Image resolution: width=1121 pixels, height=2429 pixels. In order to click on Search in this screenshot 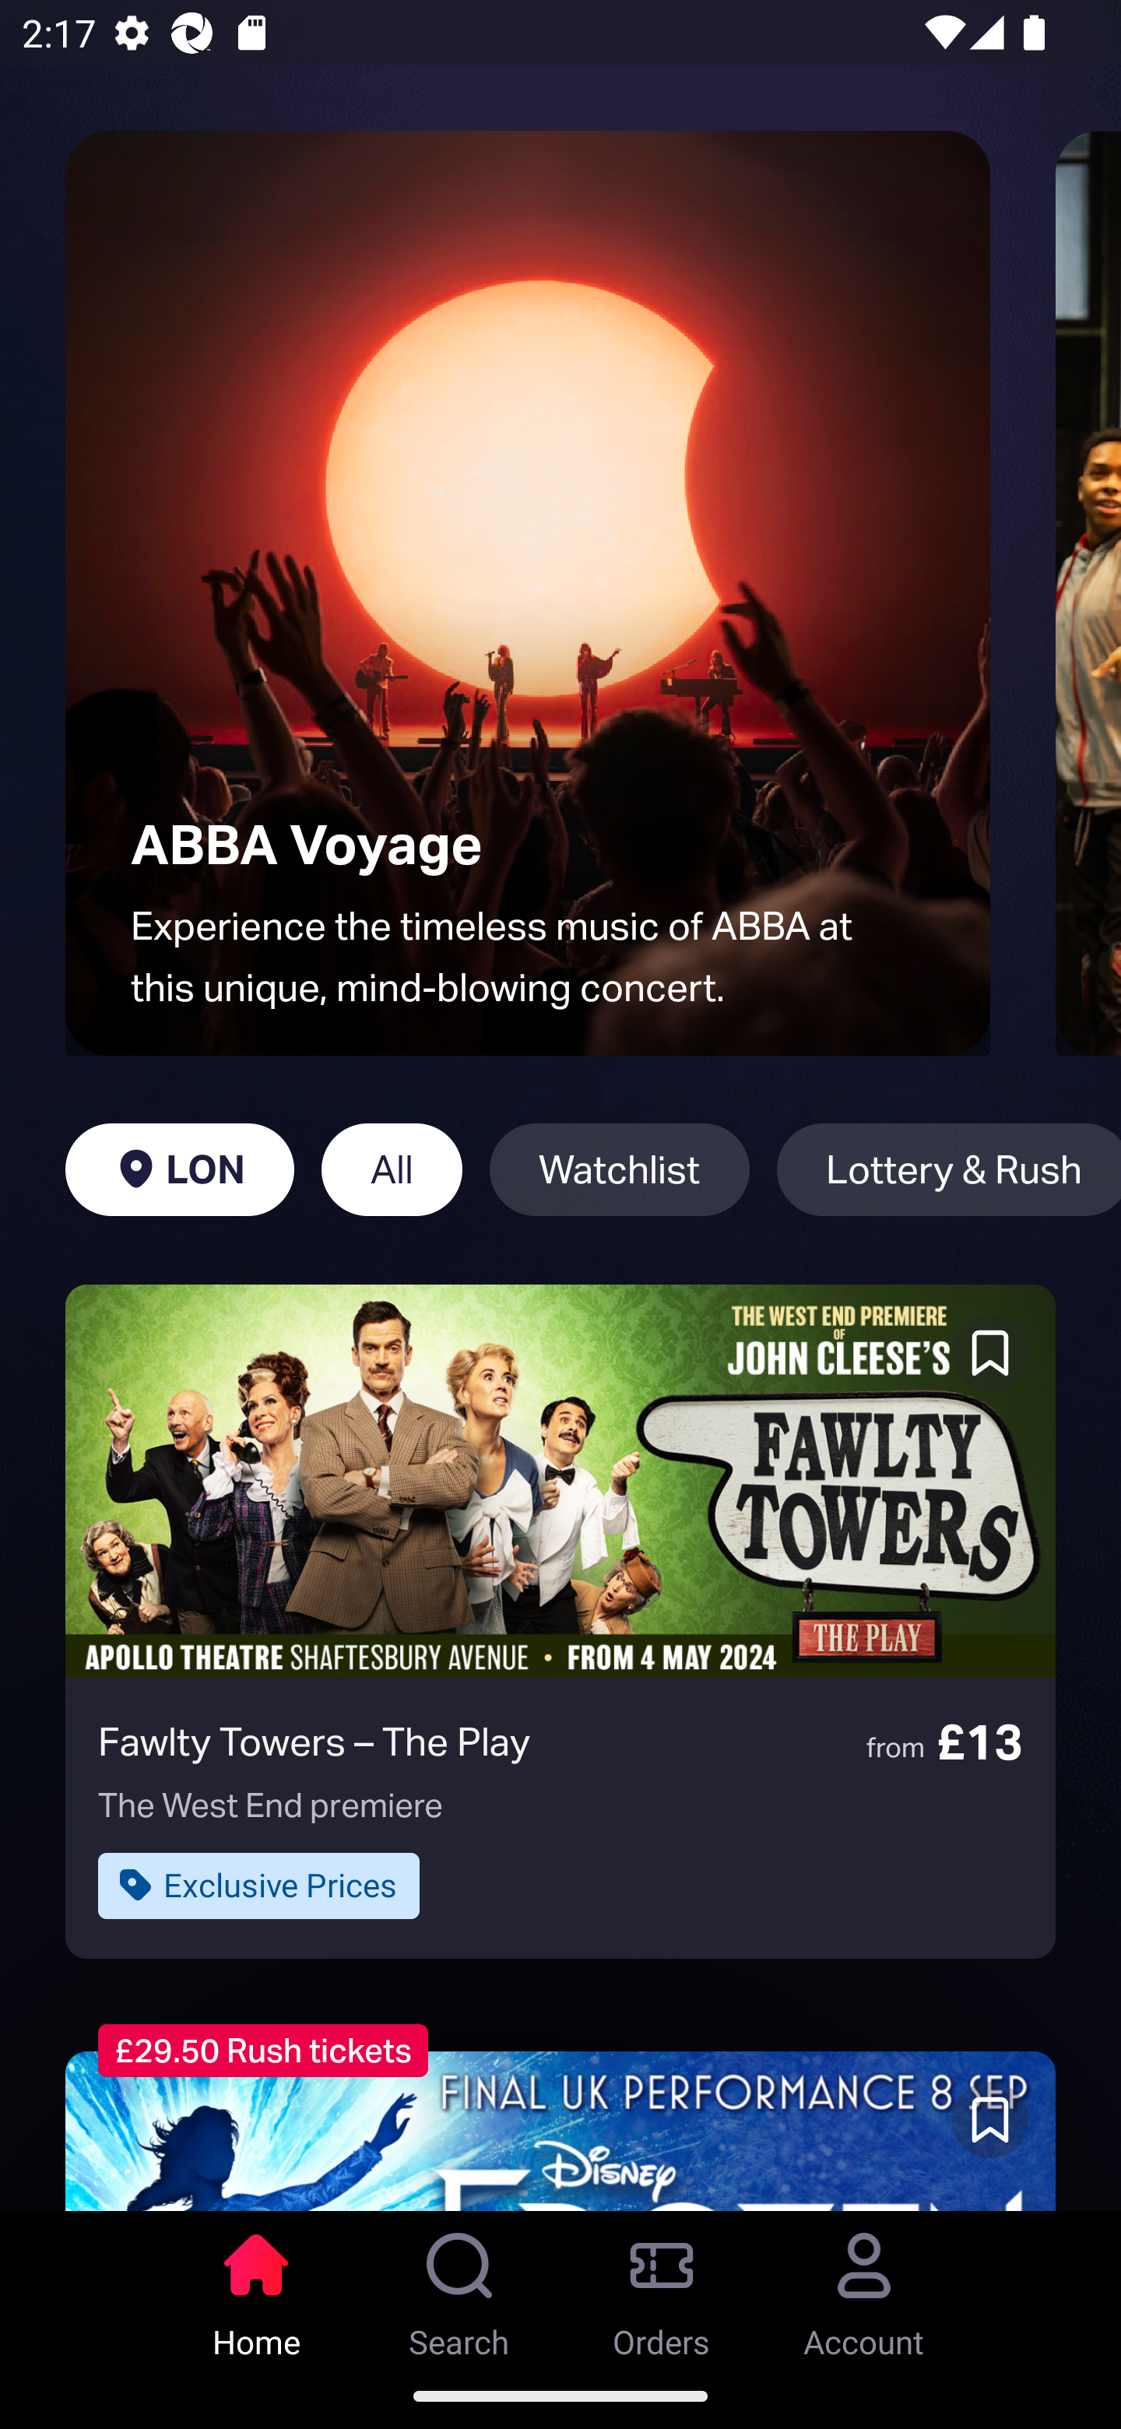, I will do `click(459, 2287)`.